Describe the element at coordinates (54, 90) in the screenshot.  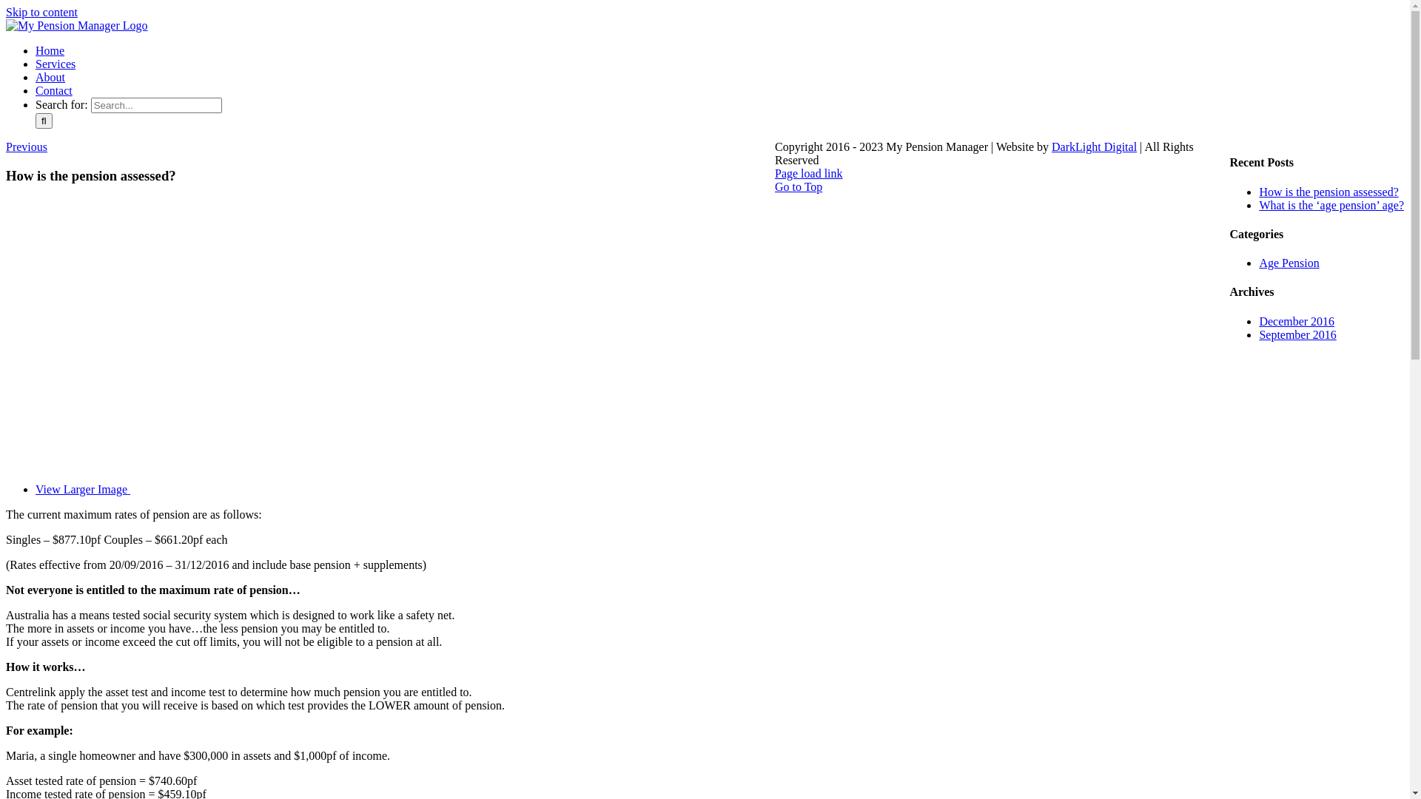
I see `Contact` at that location.